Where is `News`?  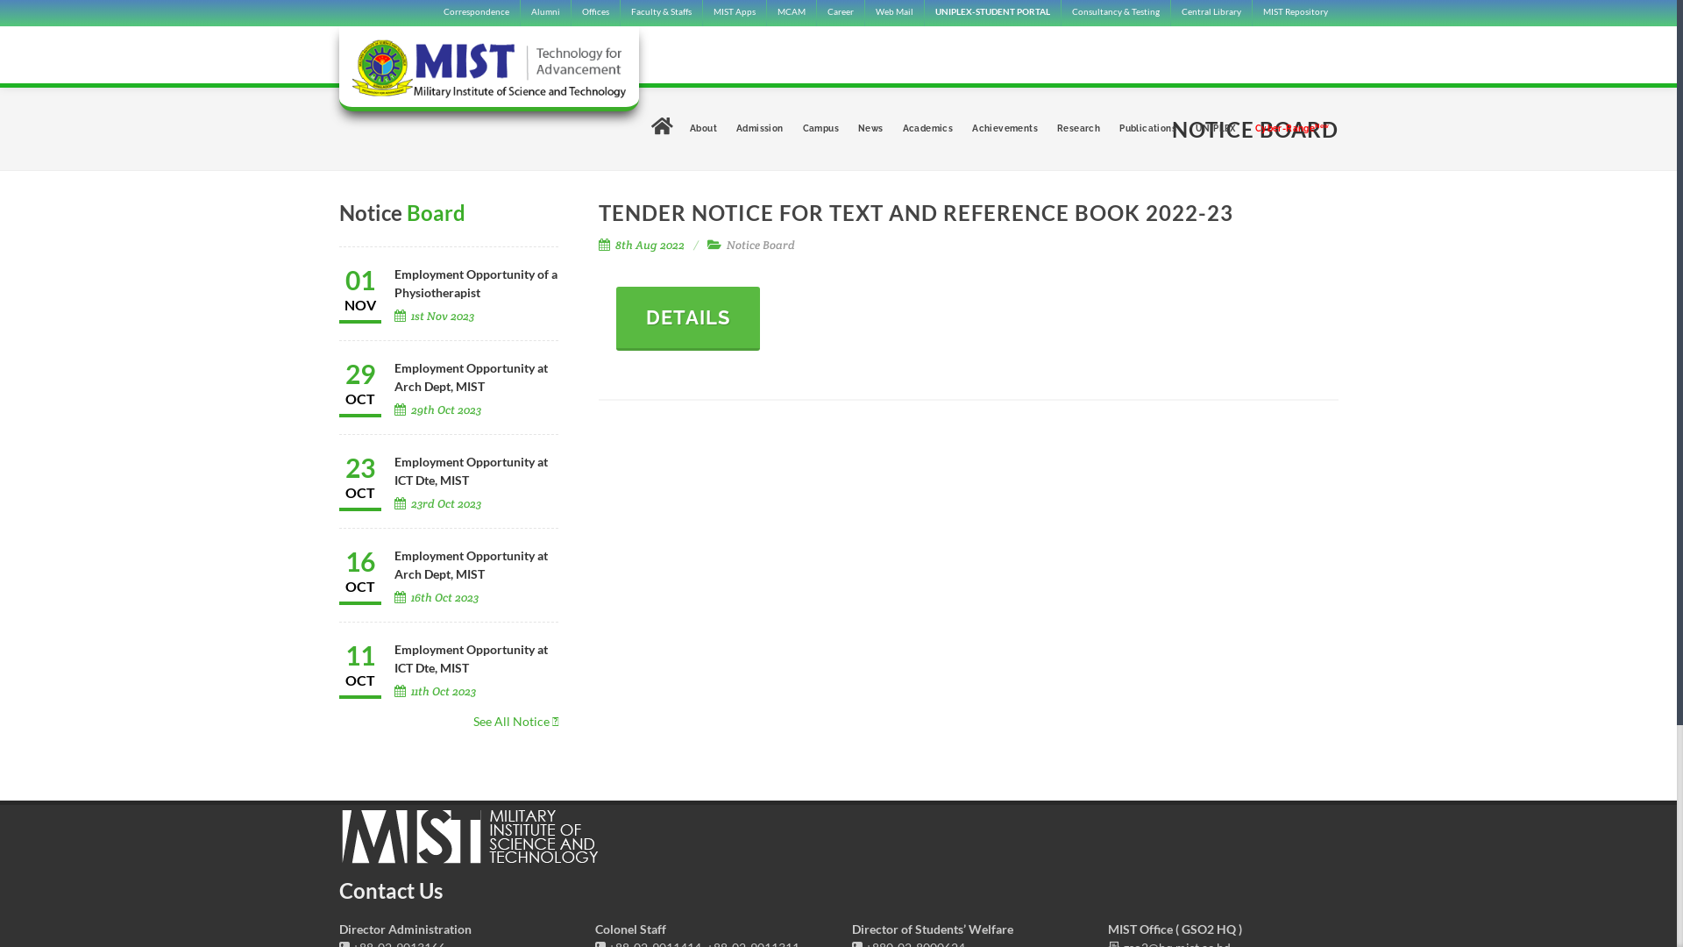
News is located at coordinates (870, 128).